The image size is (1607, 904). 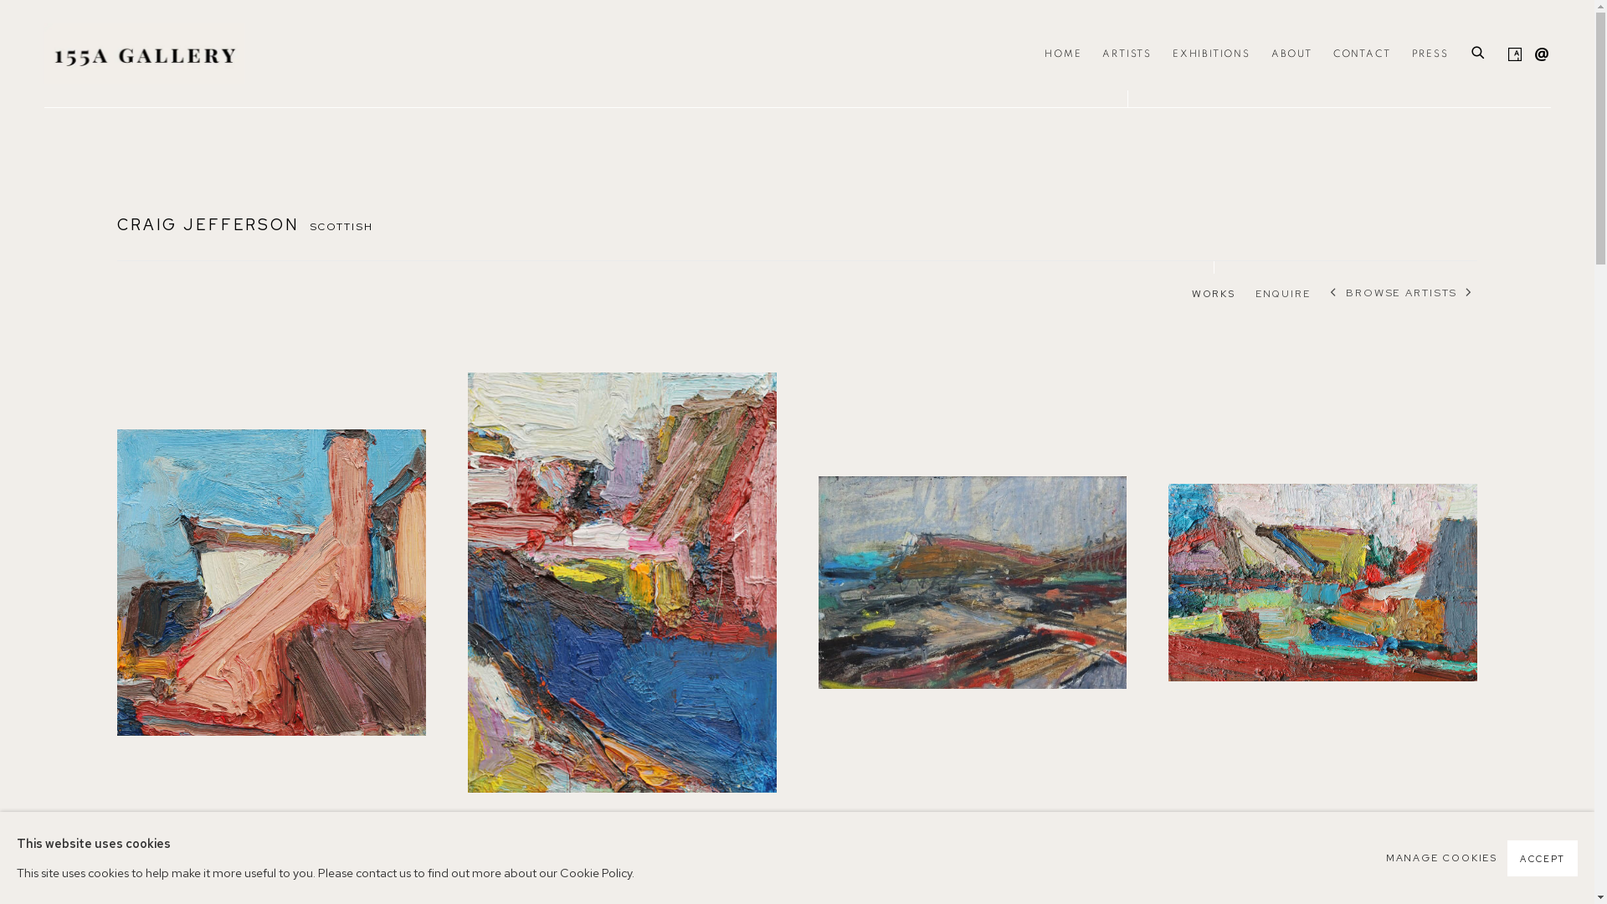 I want to click on ARTISTS, so click(x=1127, y=54).